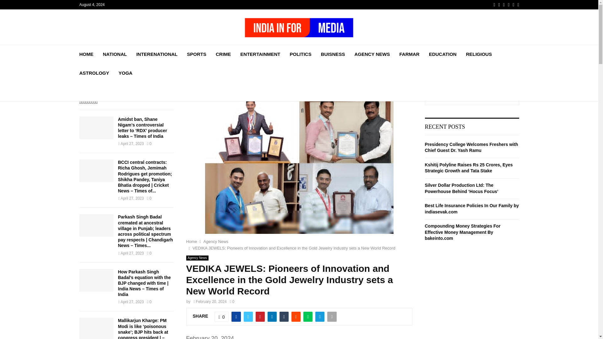 The height and width of the screenshot is (339, 603). I want to click on RELIGIOUS, so click(479, 54).